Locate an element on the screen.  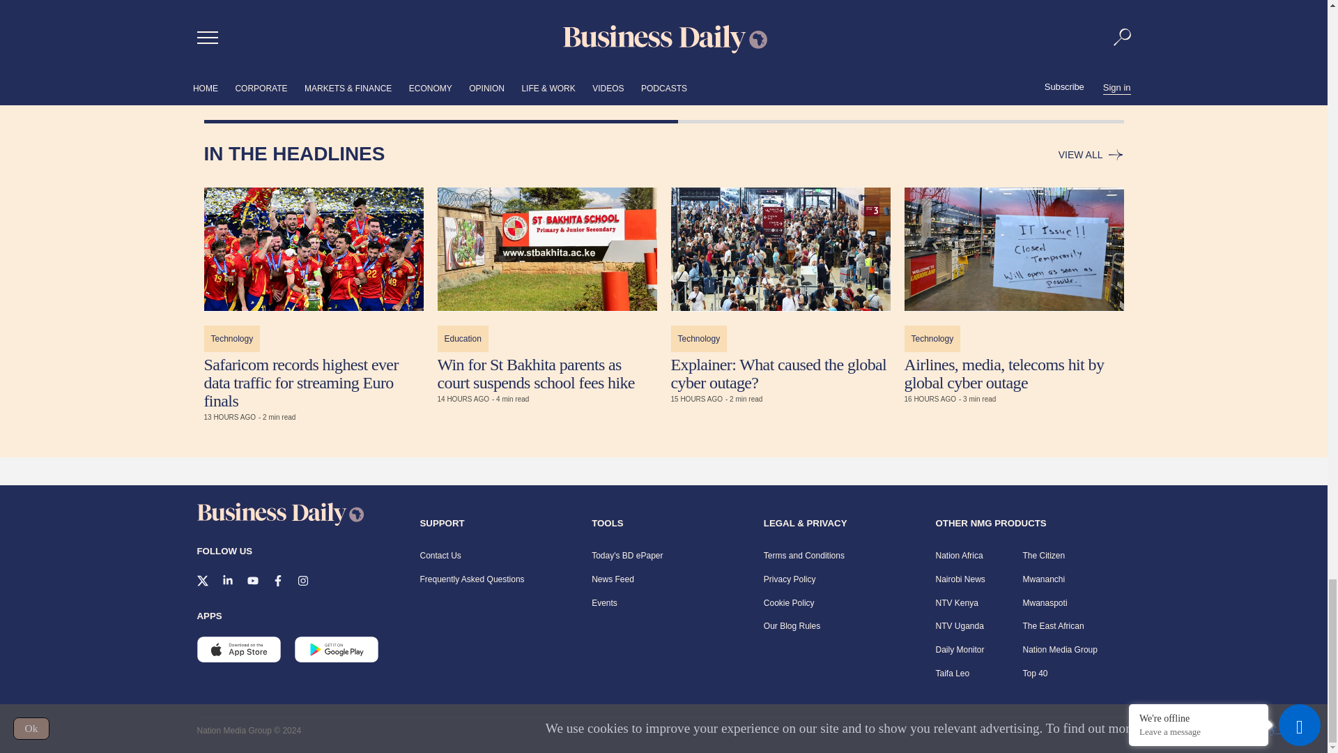
Events is located at coordinates (603, 602).